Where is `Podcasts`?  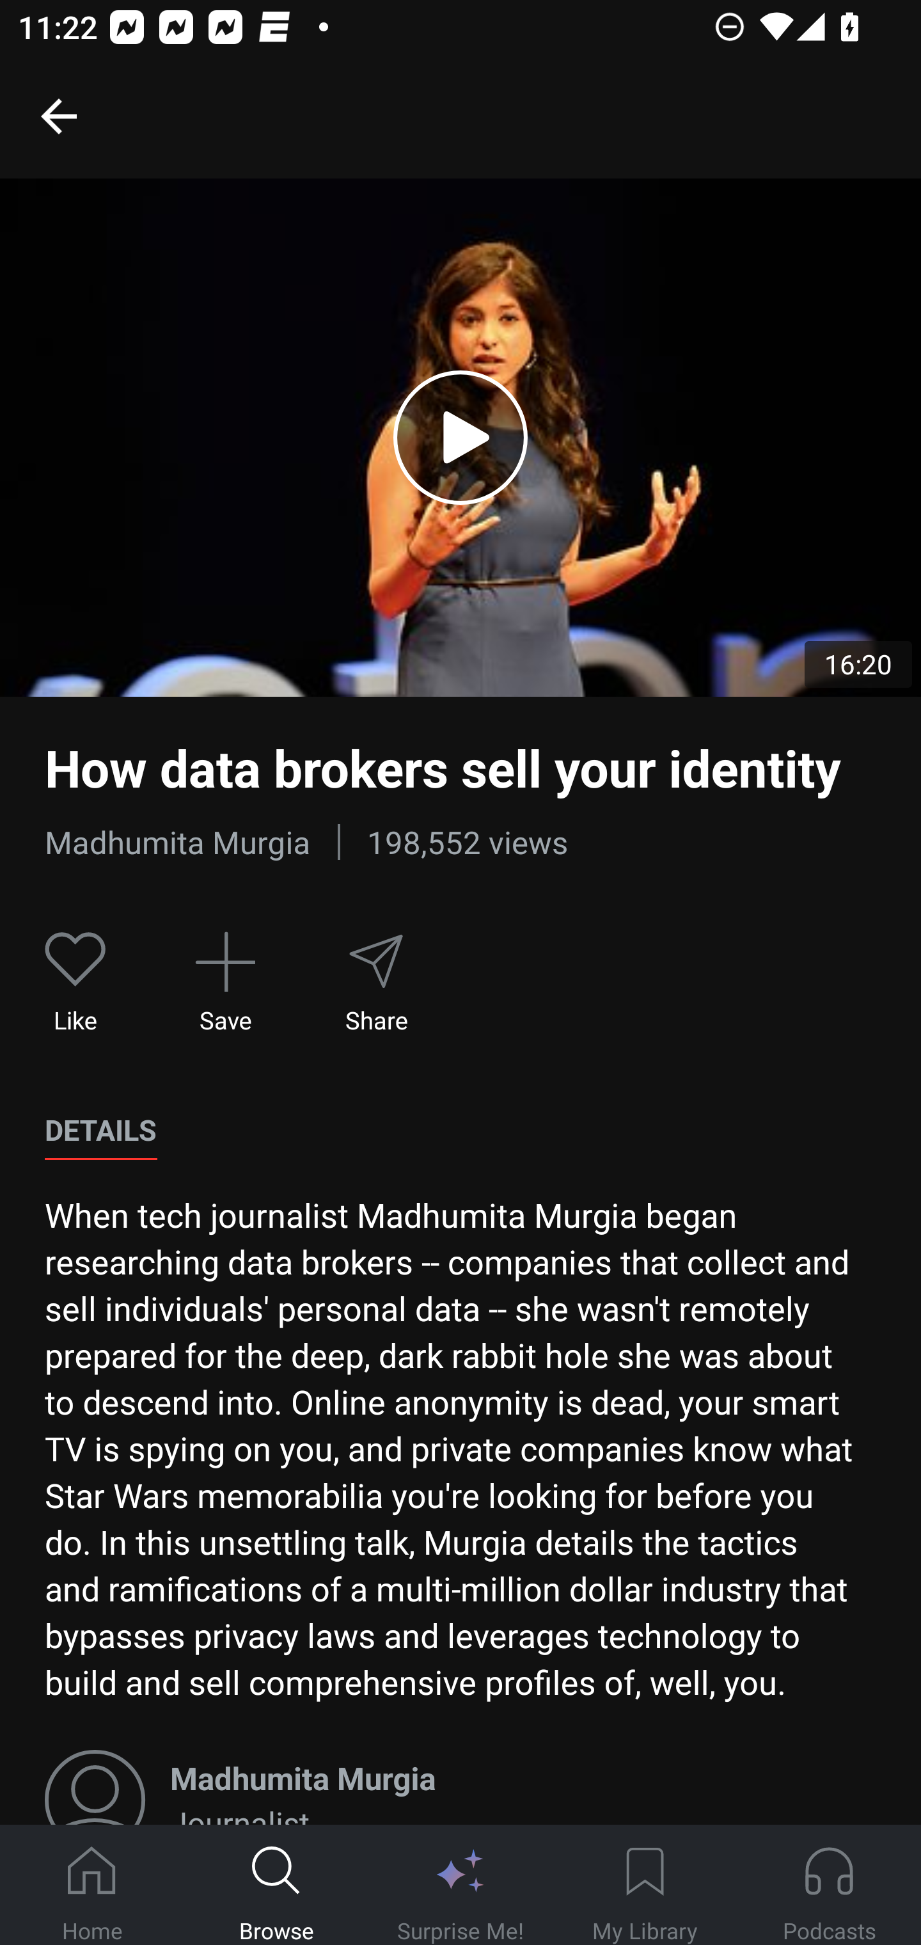 Podcasts is located at coordinates (829, 1885).